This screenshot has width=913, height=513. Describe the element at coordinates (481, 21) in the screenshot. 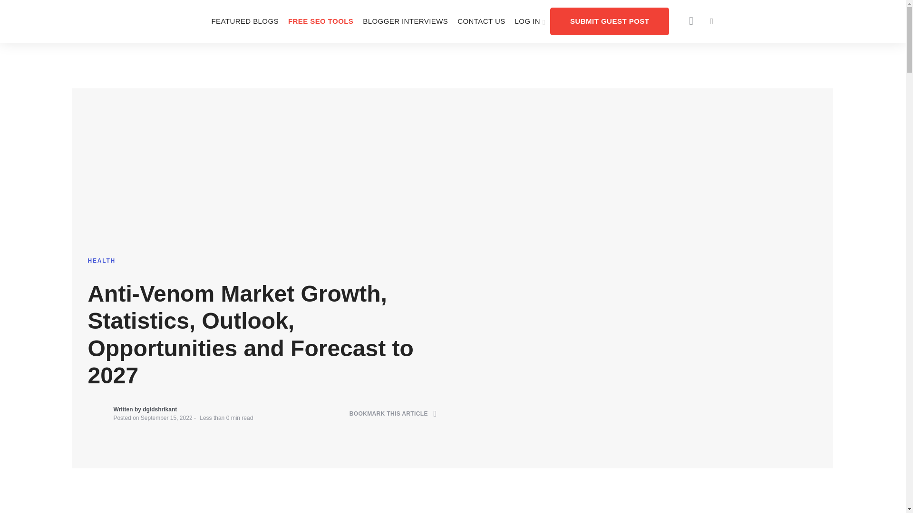

I see `CONTACT US` at that location.